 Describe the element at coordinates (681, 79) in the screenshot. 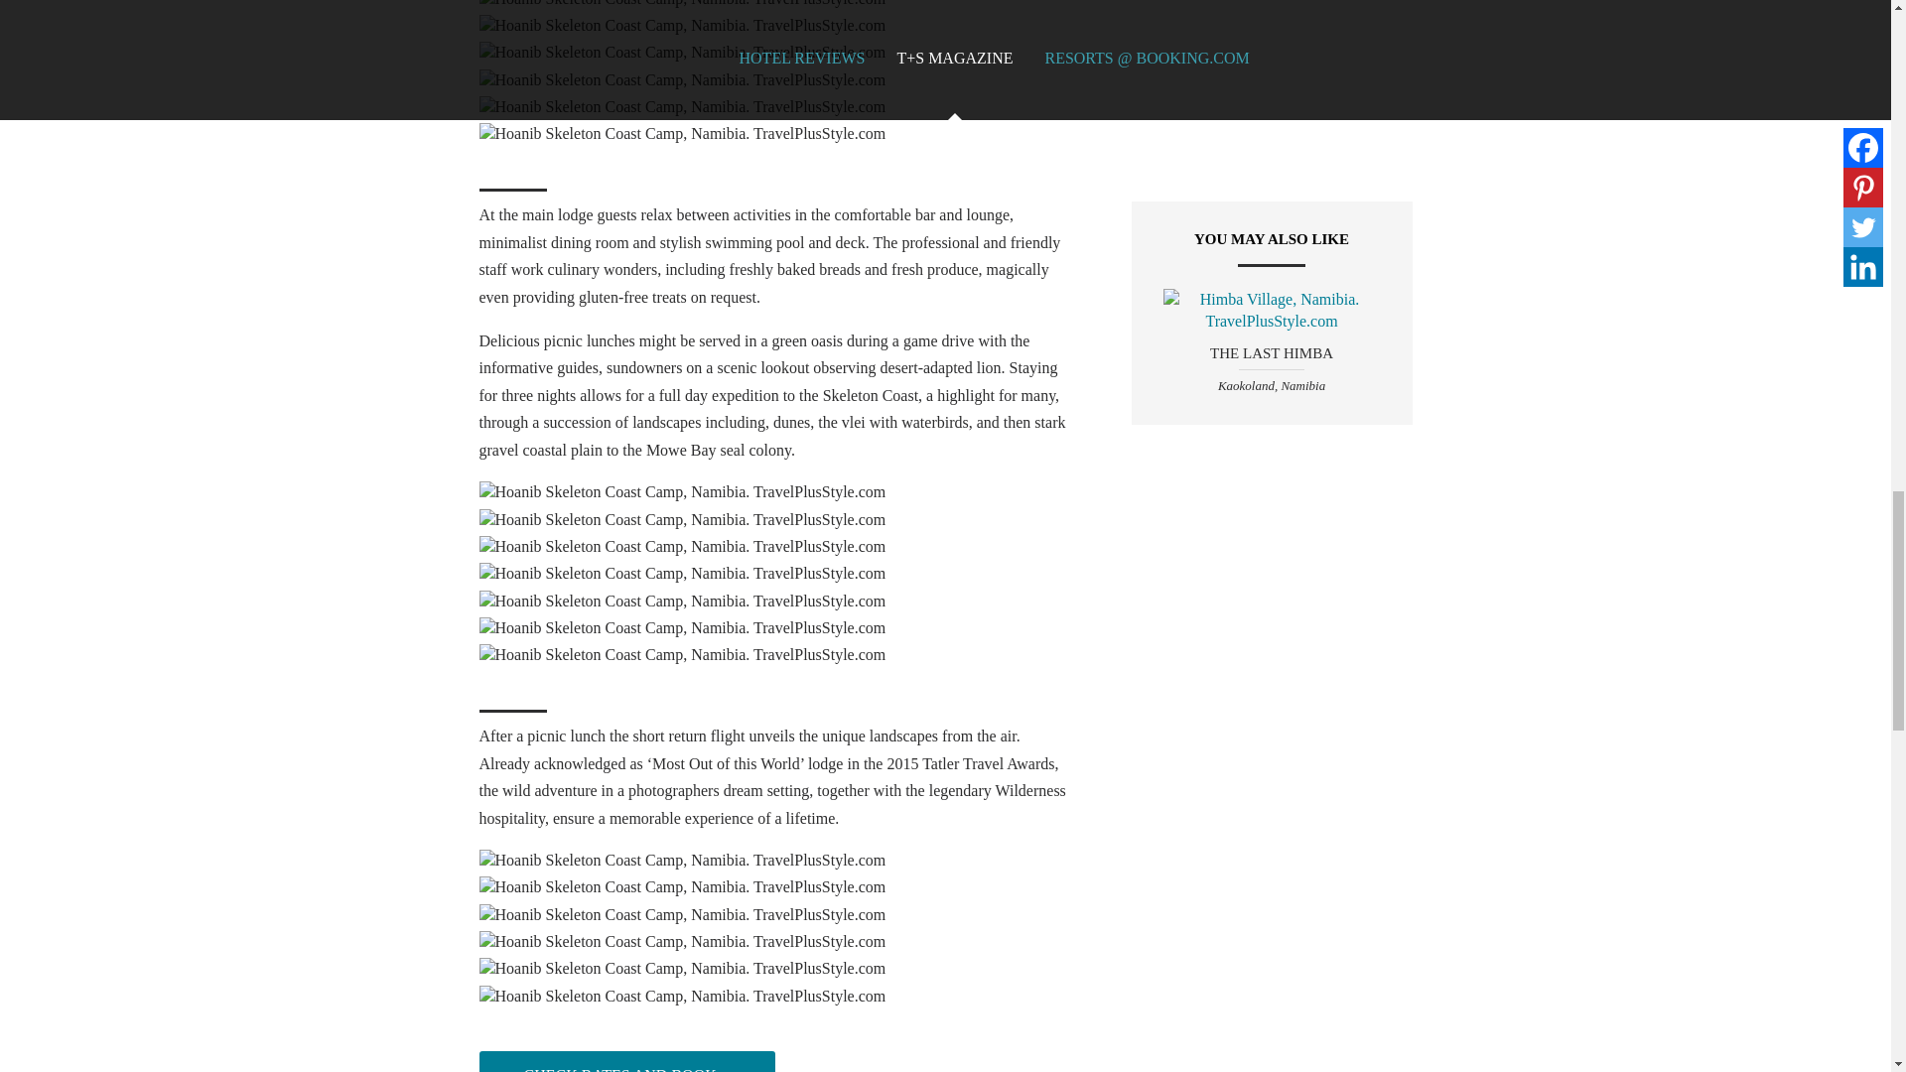

I see `Hoanib Skeleton Coast Camp, Namibia. TravelPlusStyle.com` at that location.